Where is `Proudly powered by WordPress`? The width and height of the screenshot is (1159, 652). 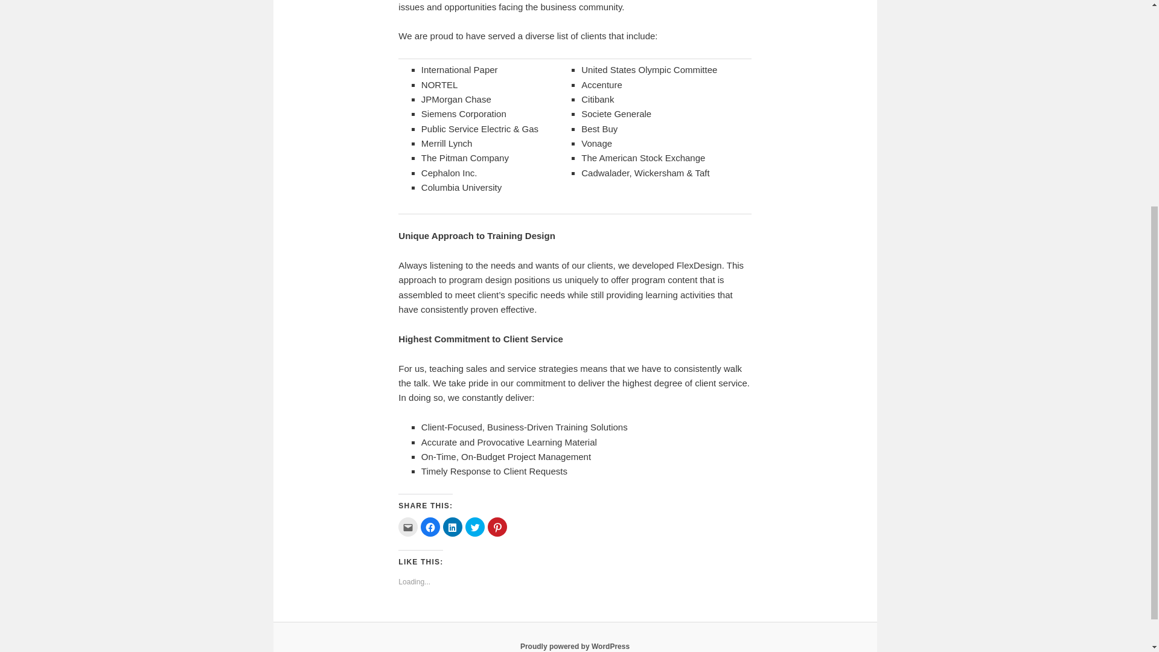
Proudly powered by WordPress is located at coordinates (575, 646).